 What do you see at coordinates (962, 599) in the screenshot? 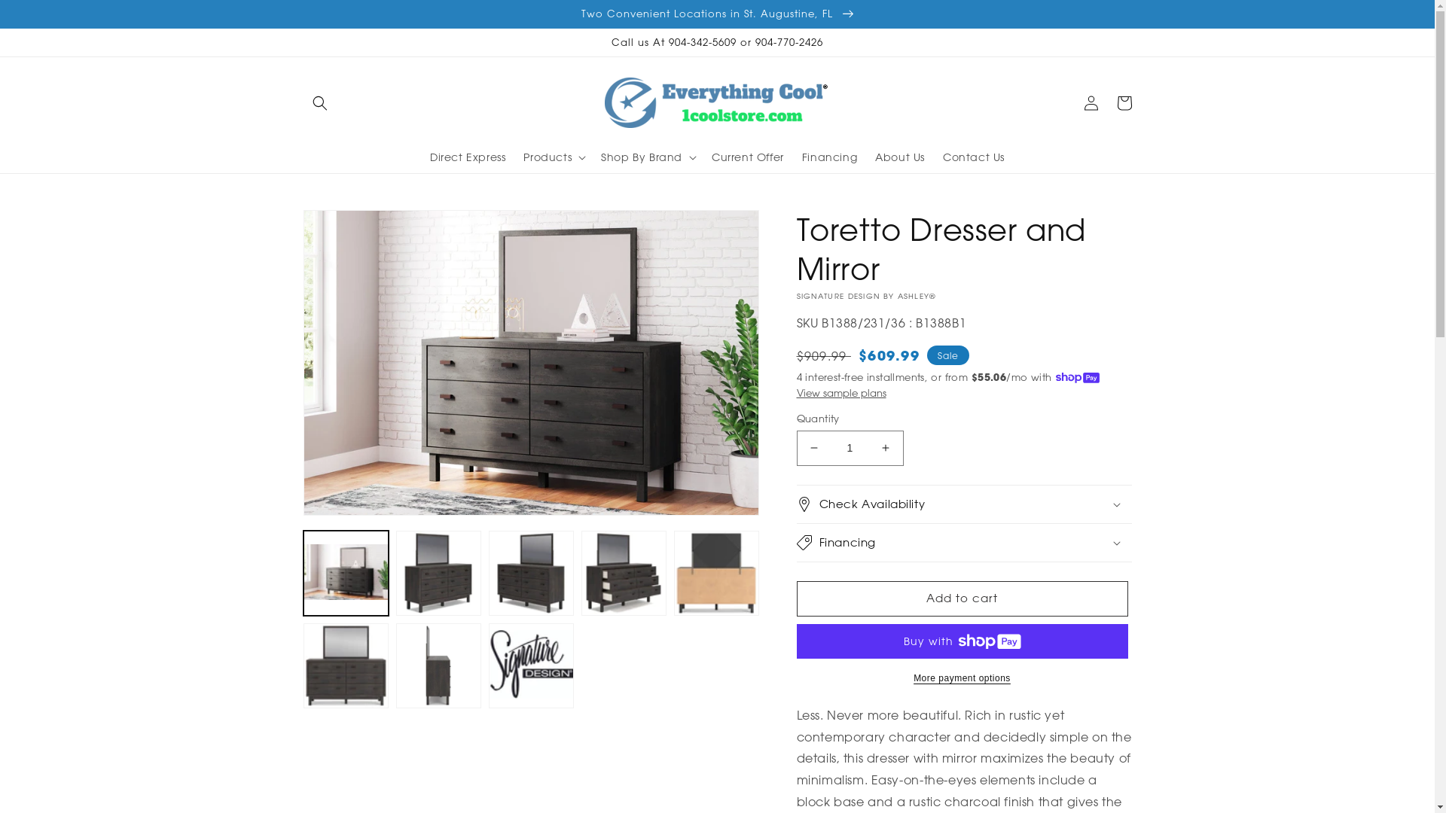
I see `Add to cart` at bounding box center [962, 599].